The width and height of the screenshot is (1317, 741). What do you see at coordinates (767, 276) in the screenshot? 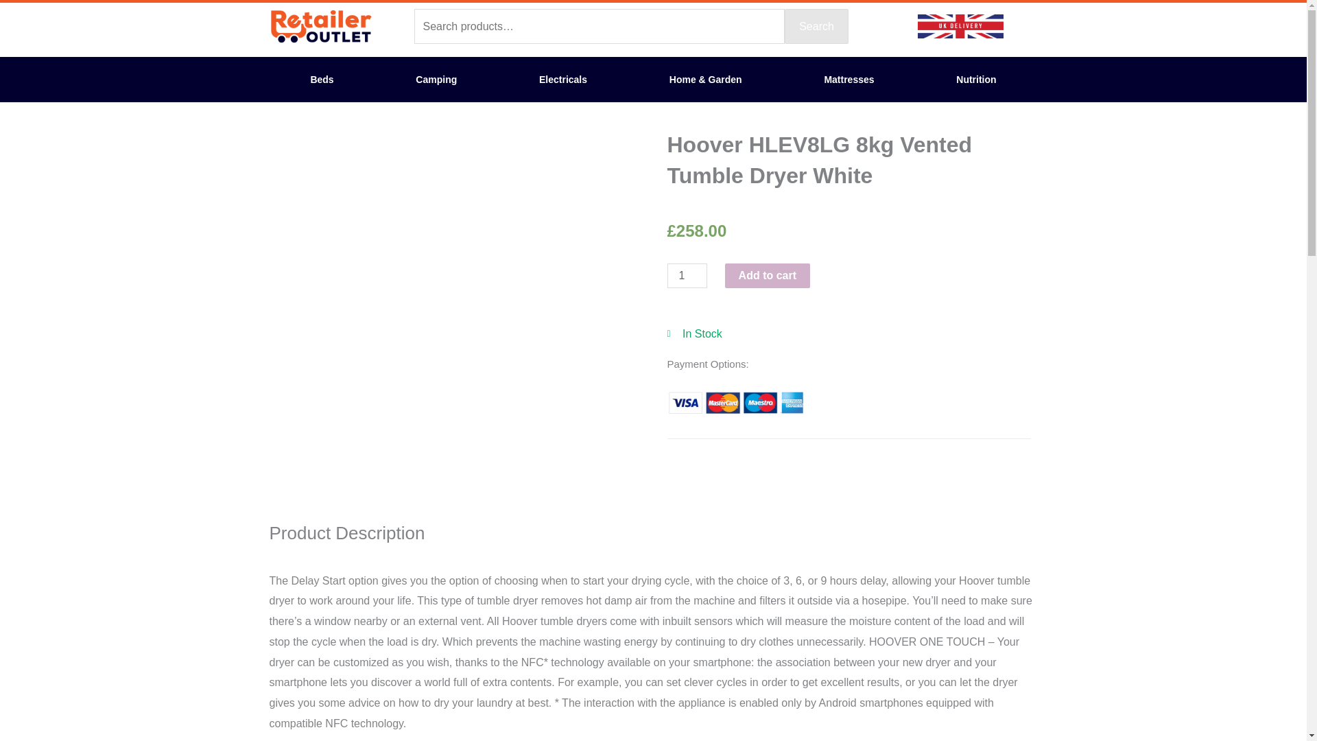
I see `Add to cart` at bounding box center [767, 276].